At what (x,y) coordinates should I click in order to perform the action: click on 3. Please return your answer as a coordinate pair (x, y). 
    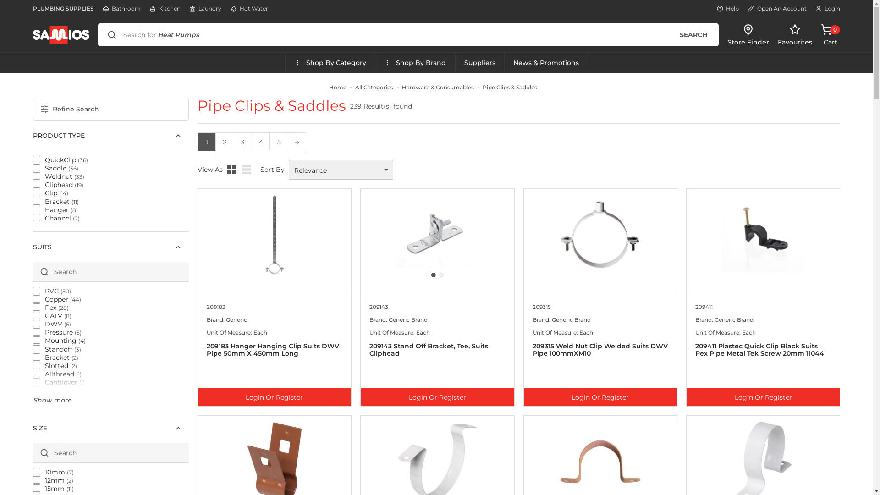
    Looking at the image, I should click on (243, 142).